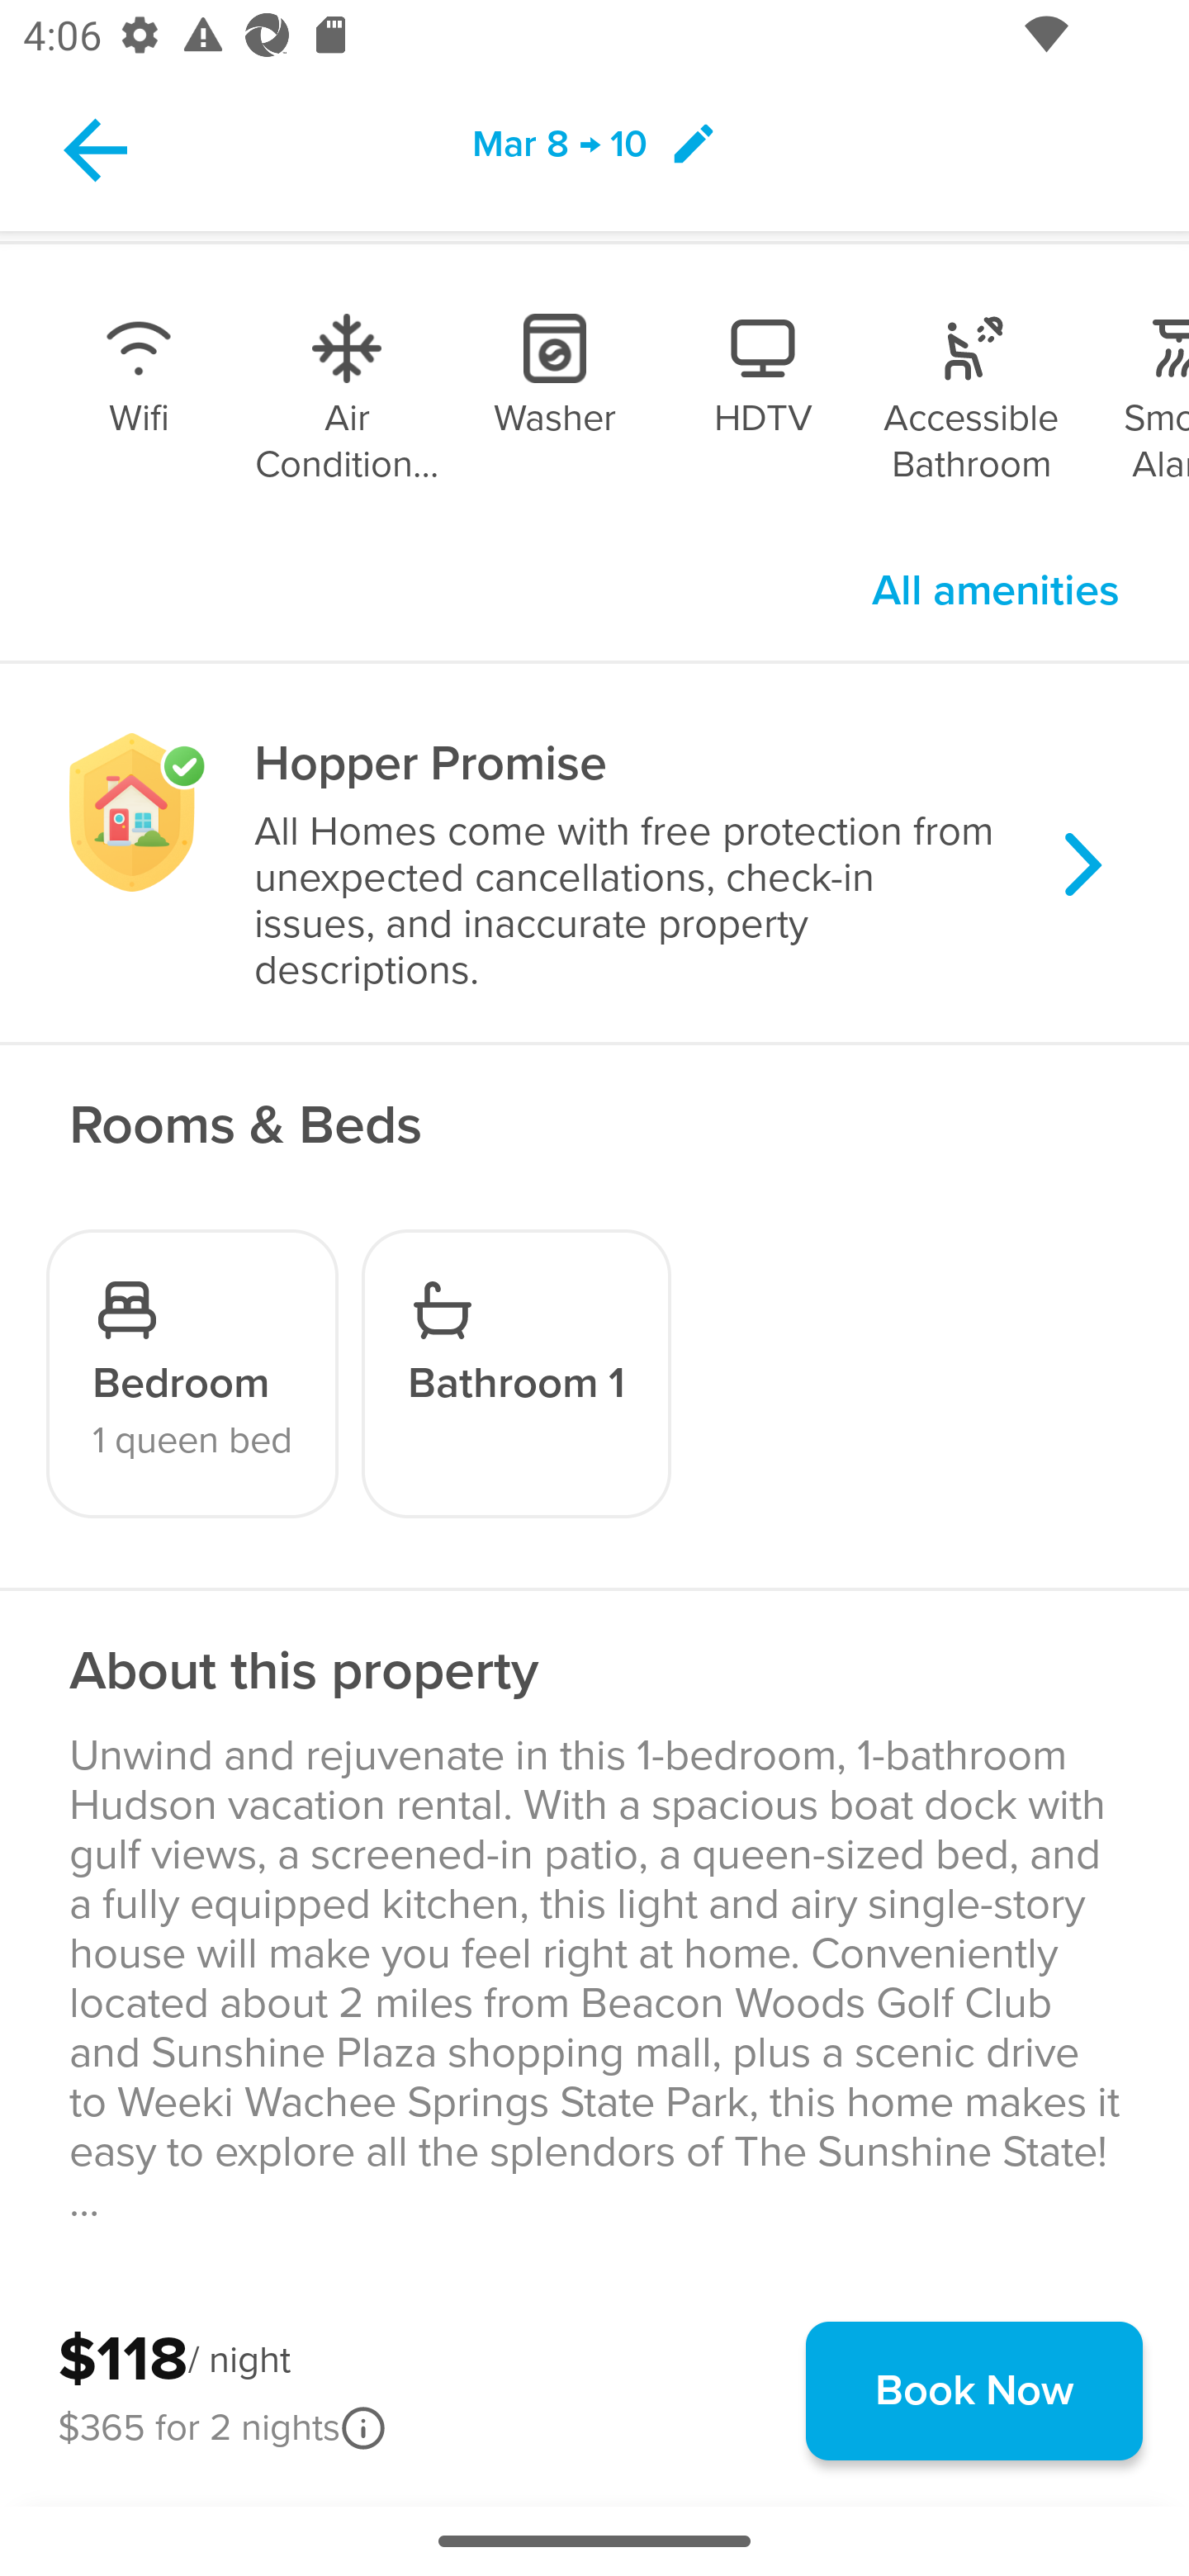 The width and height of the screenshot is (1189, 2576). What do you see at coordinates (594, 149) in the screenshot?
I see `Mar 8 → 10` at bounding box center [594, 149].